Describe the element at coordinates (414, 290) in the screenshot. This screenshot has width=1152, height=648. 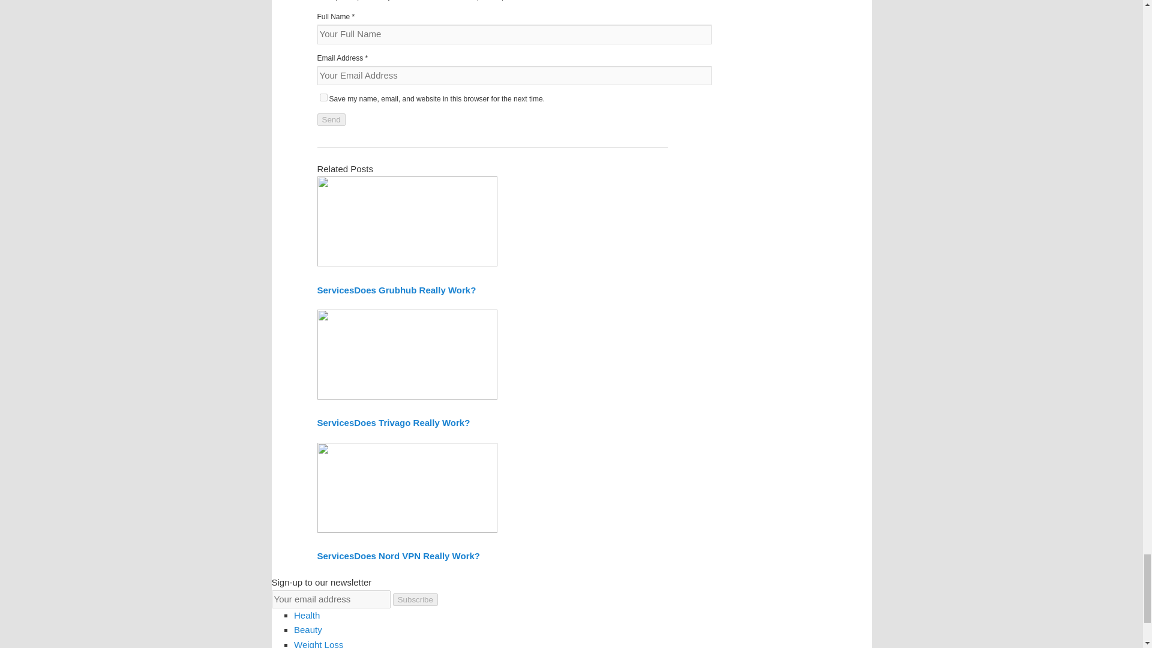
I see `Does Grubhub Really Work?` at that location.